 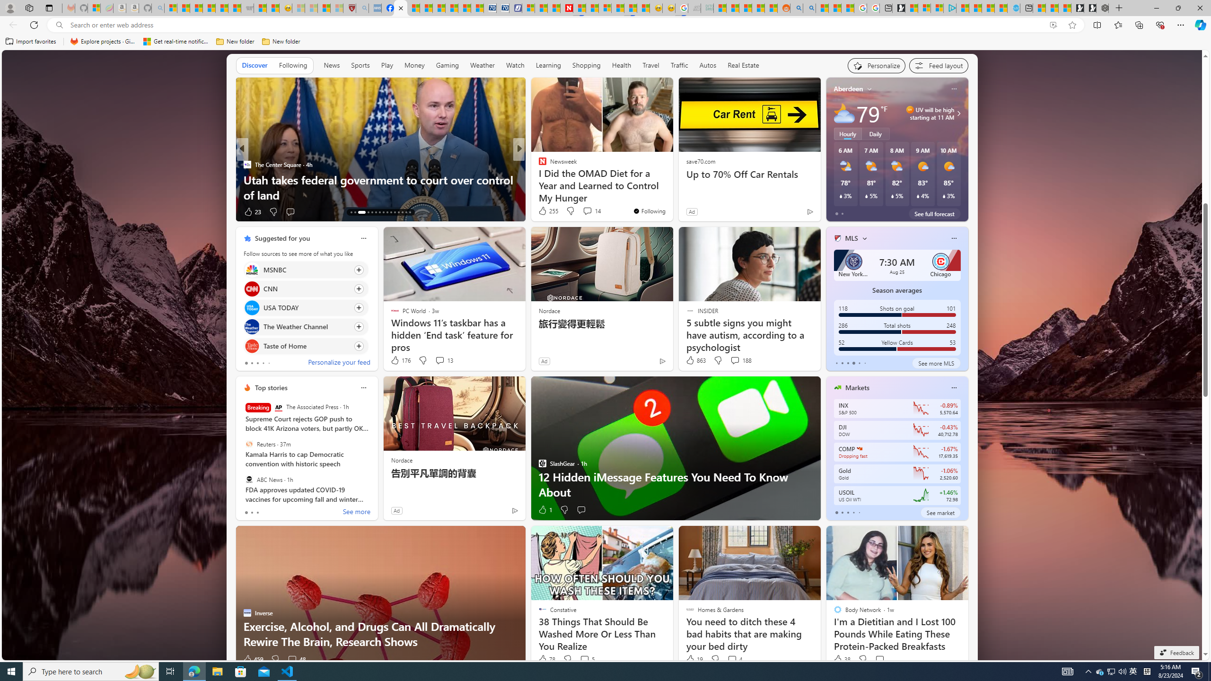 What do you see at coordinates (545, 510) in the screenshot?
I see `1 Like` at bounding box center [545, 510].